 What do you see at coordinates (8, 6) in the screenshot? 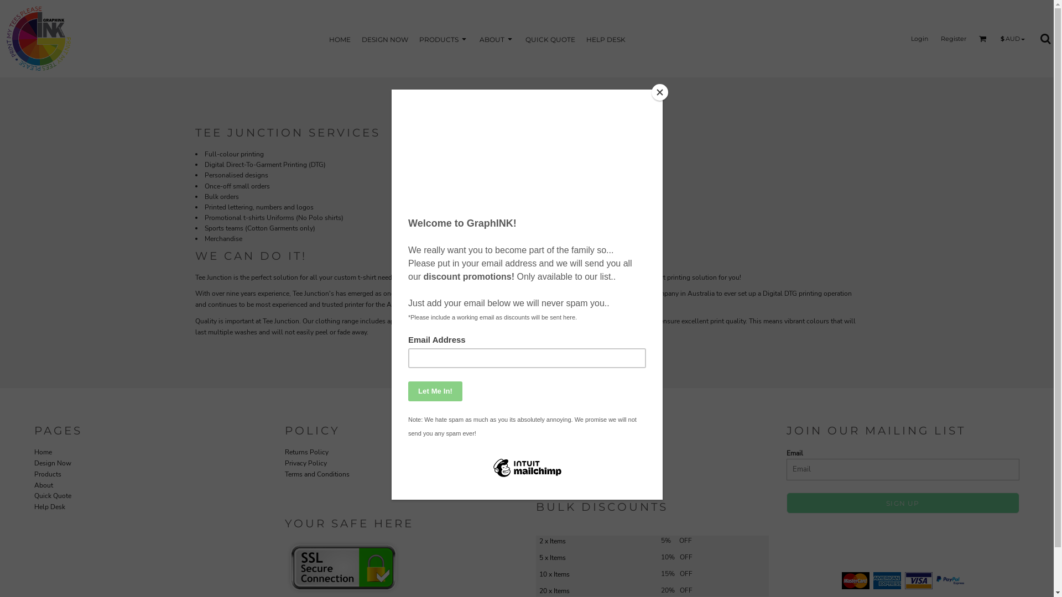
I see `as` at bounding box center [8, 6].